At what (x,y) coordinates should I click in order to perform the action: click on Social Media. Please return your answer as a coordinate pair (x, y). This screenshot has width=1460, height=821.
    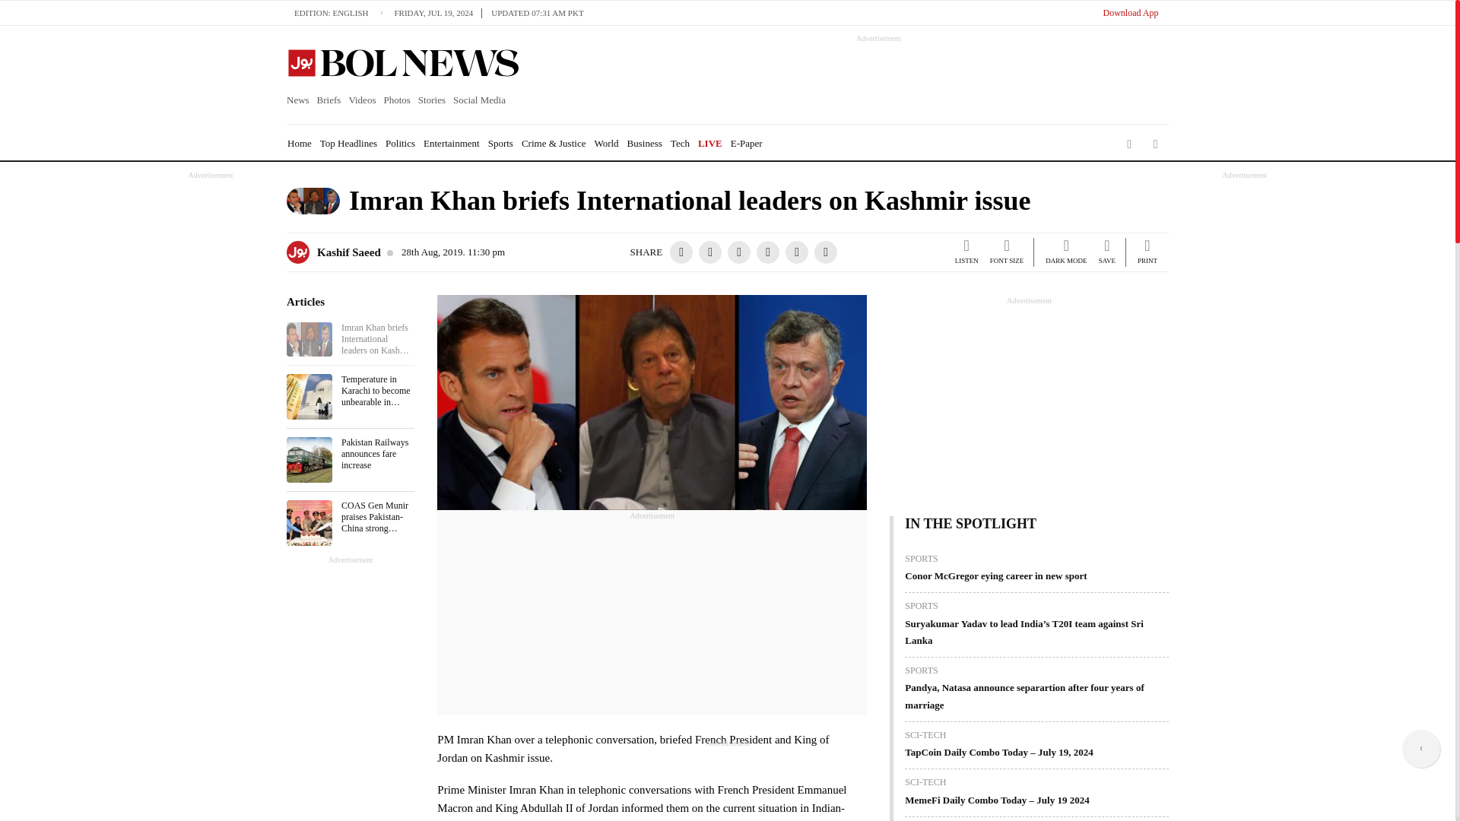
    Looking at the image, I should click on (479, 100).